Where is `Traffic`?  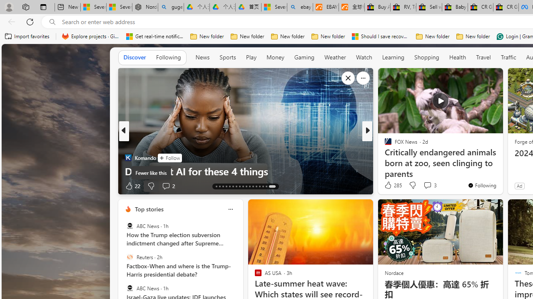 Traffic is located at coordinates (508, 57).